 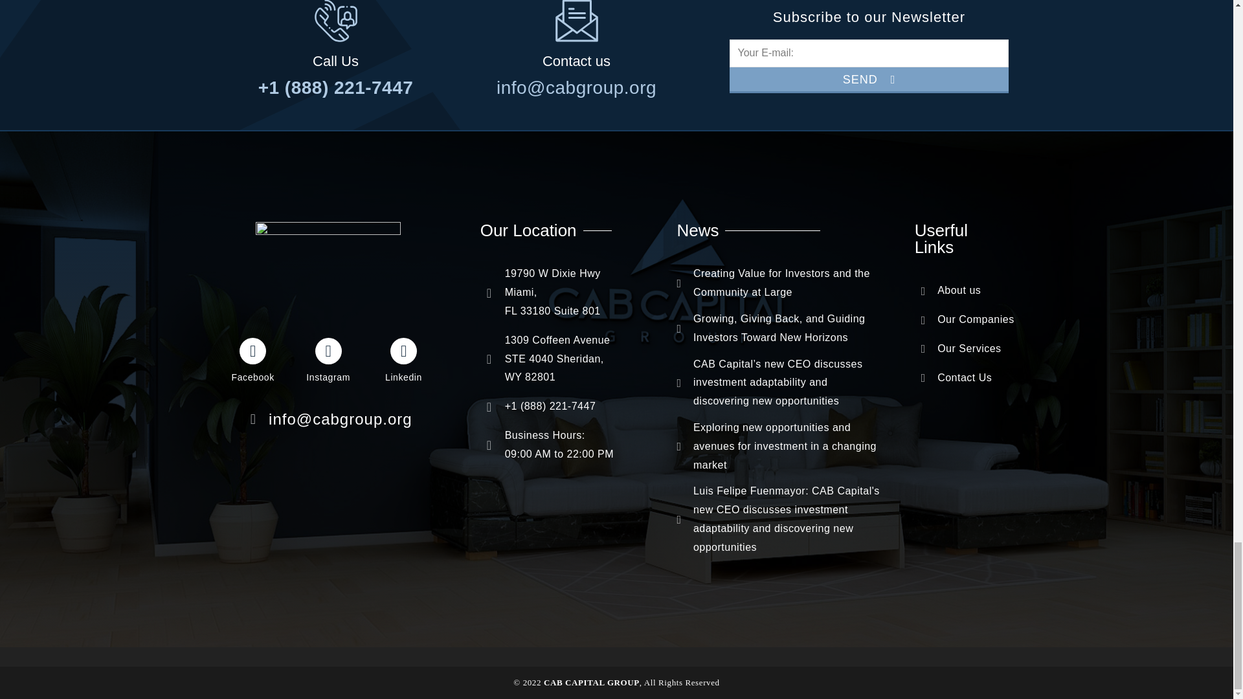 I want to click on Our Services, so click(x=969, y=349).